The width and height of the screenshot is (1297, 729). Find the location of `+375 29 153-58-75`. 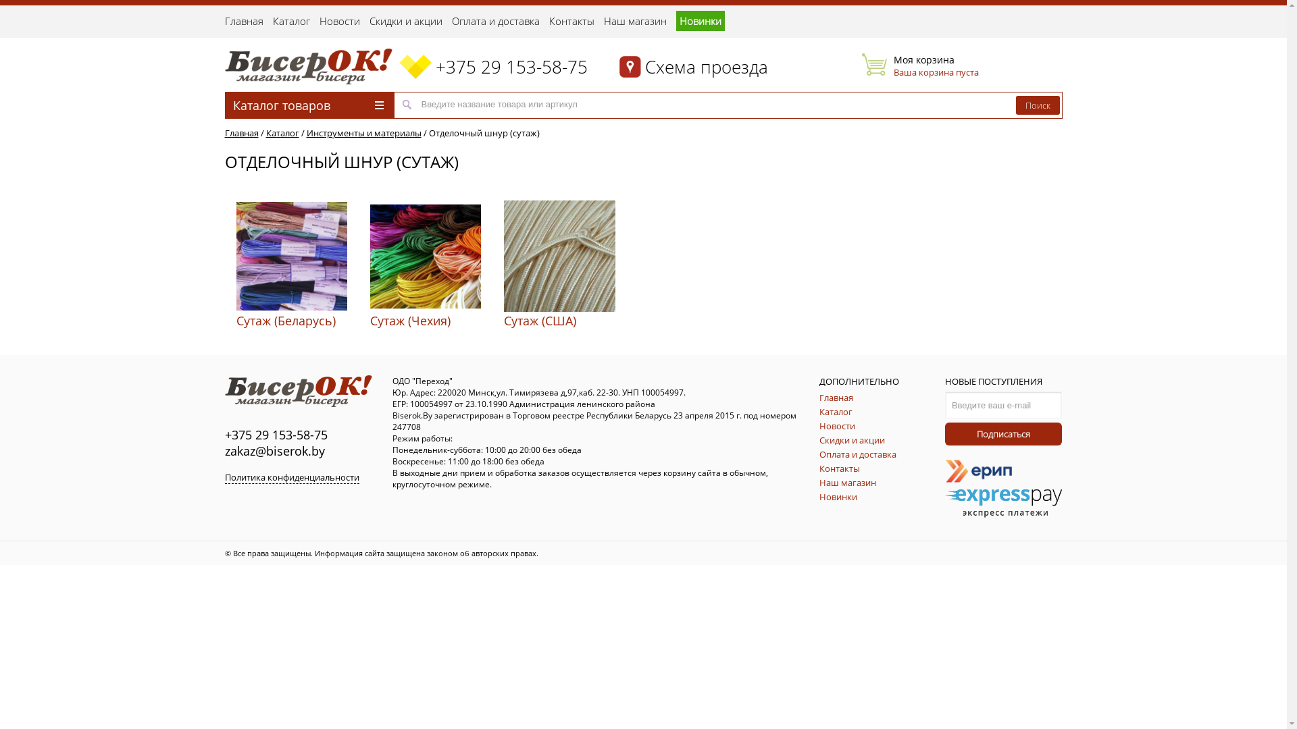

+375 29 153-58-75 is located at coordinates (276, 435).